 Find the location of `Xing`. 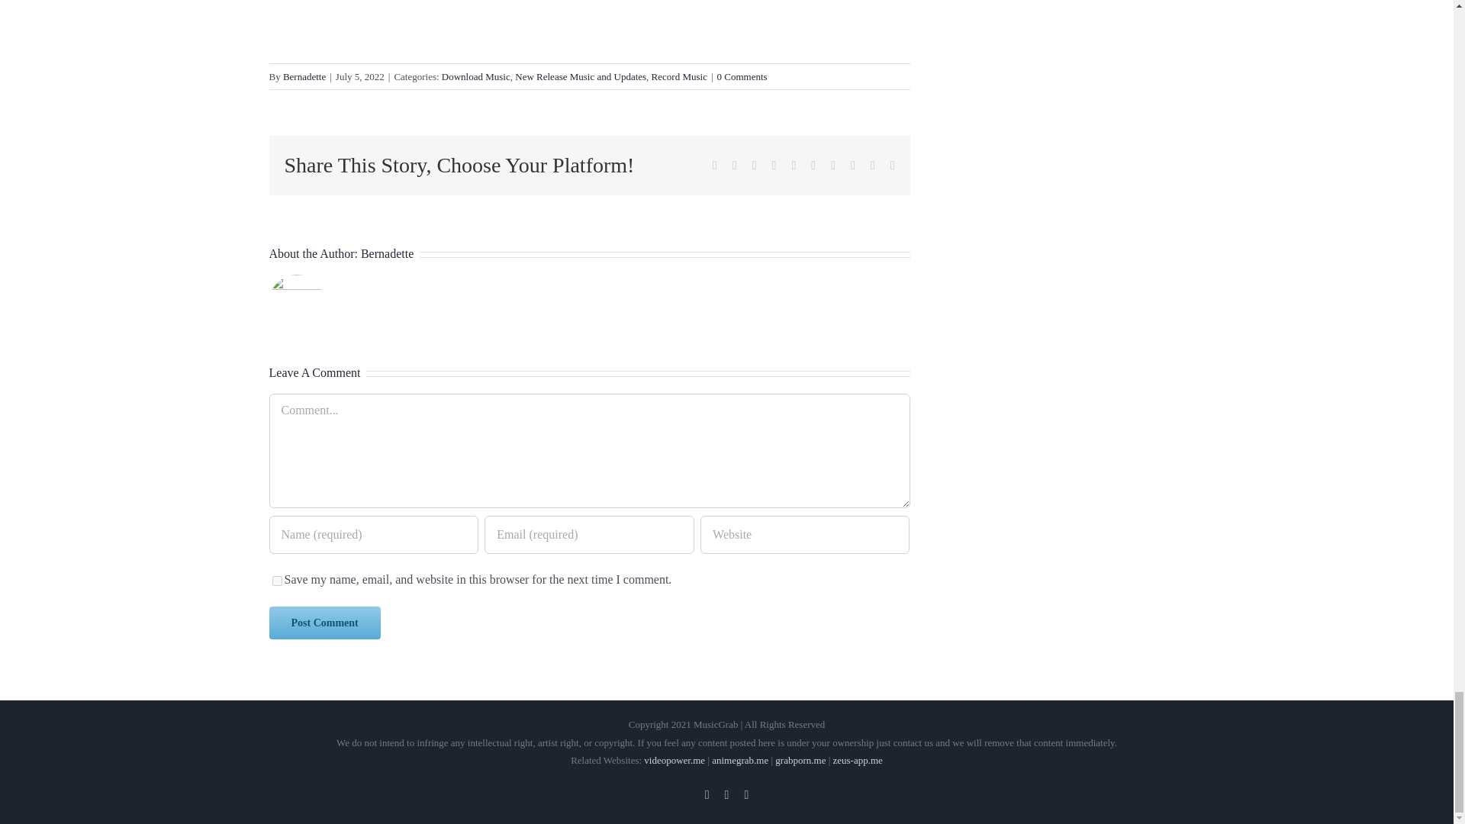

Xing is located at coordinates (872, 165).